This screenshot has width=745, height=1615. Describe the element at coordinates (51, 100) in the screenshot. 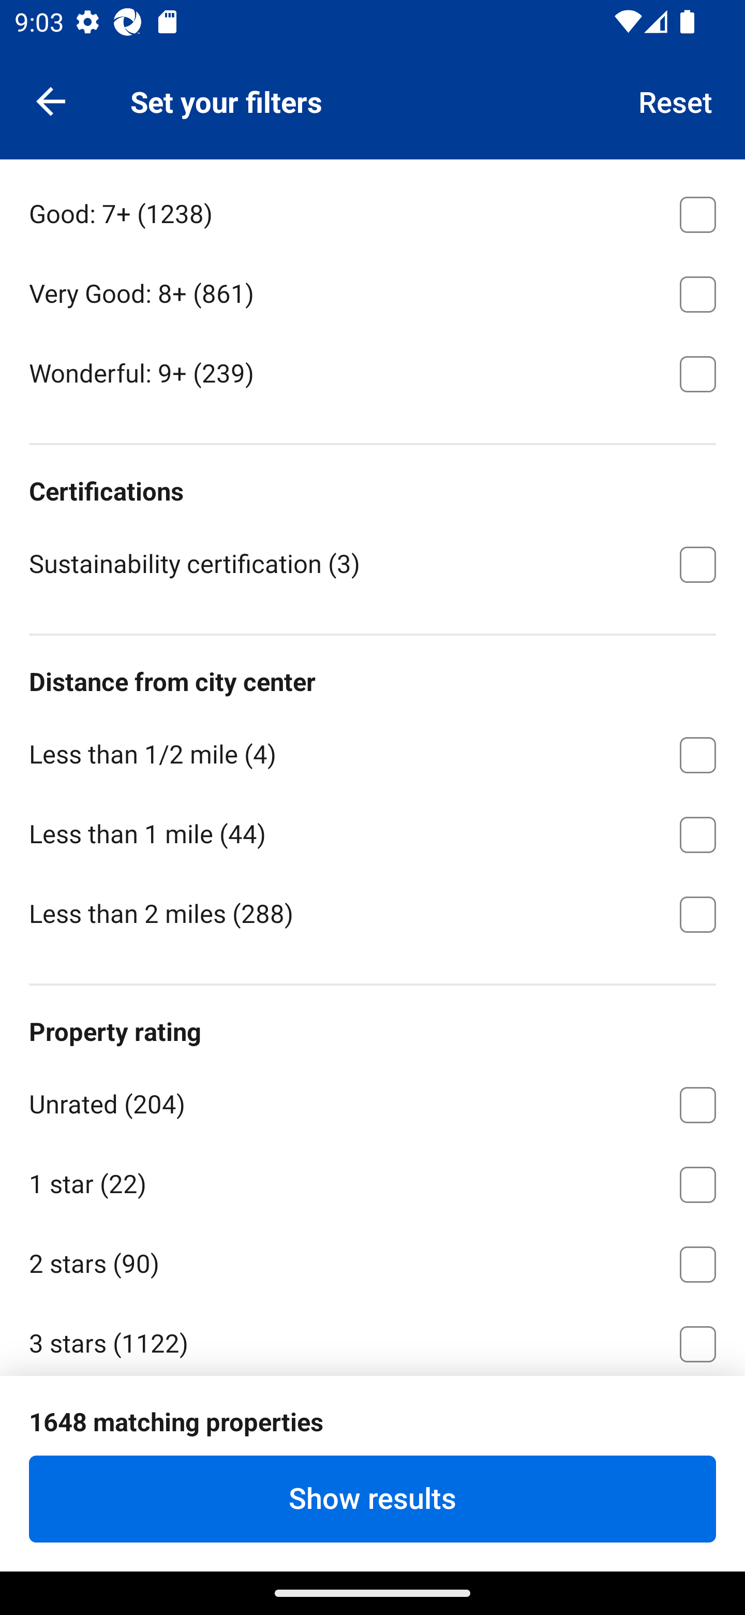

I see `Navigate up` at that location.